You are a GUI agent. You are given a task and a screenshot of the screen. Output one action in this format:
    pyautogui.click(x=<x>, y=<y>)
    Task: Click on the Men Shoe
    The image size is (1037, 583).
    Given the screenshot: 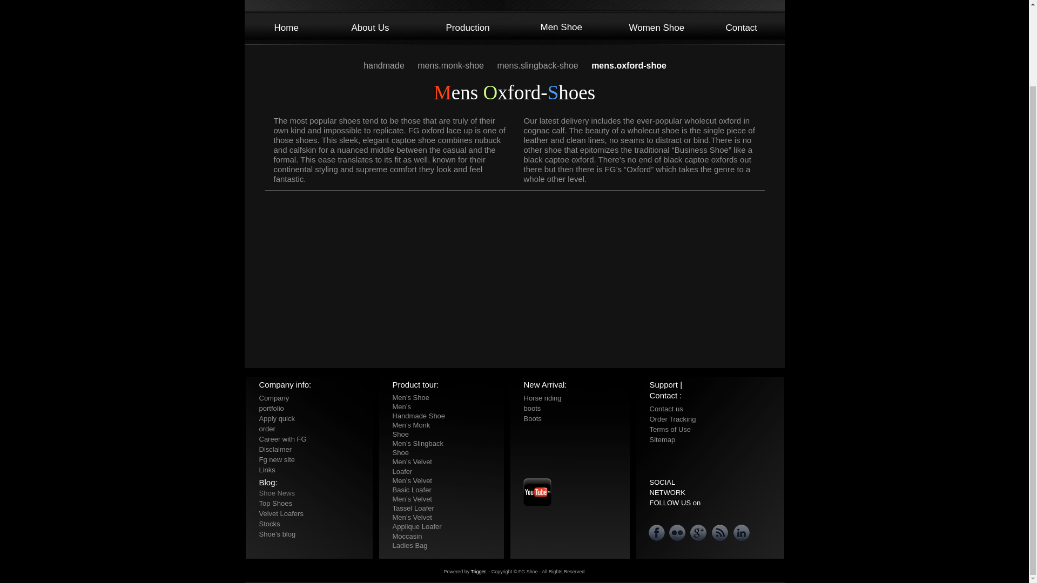 What is the action you would take?
    pyautogui.click(x=561, y=27)
    